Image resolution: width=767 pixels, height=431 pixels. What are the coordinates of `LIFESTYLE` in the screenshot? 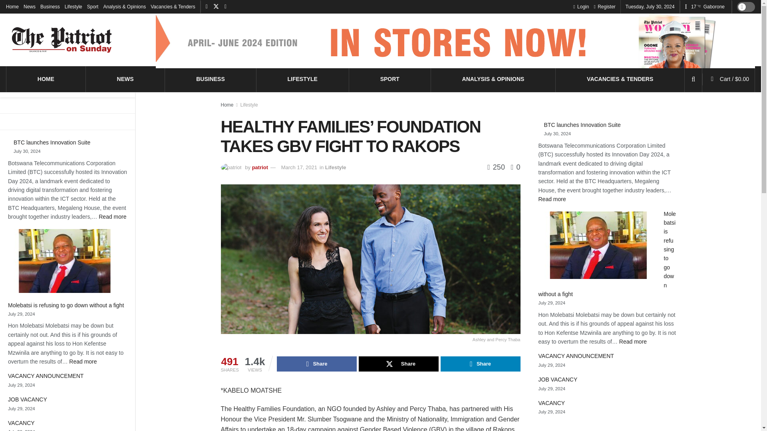 It's located at (82, 361).